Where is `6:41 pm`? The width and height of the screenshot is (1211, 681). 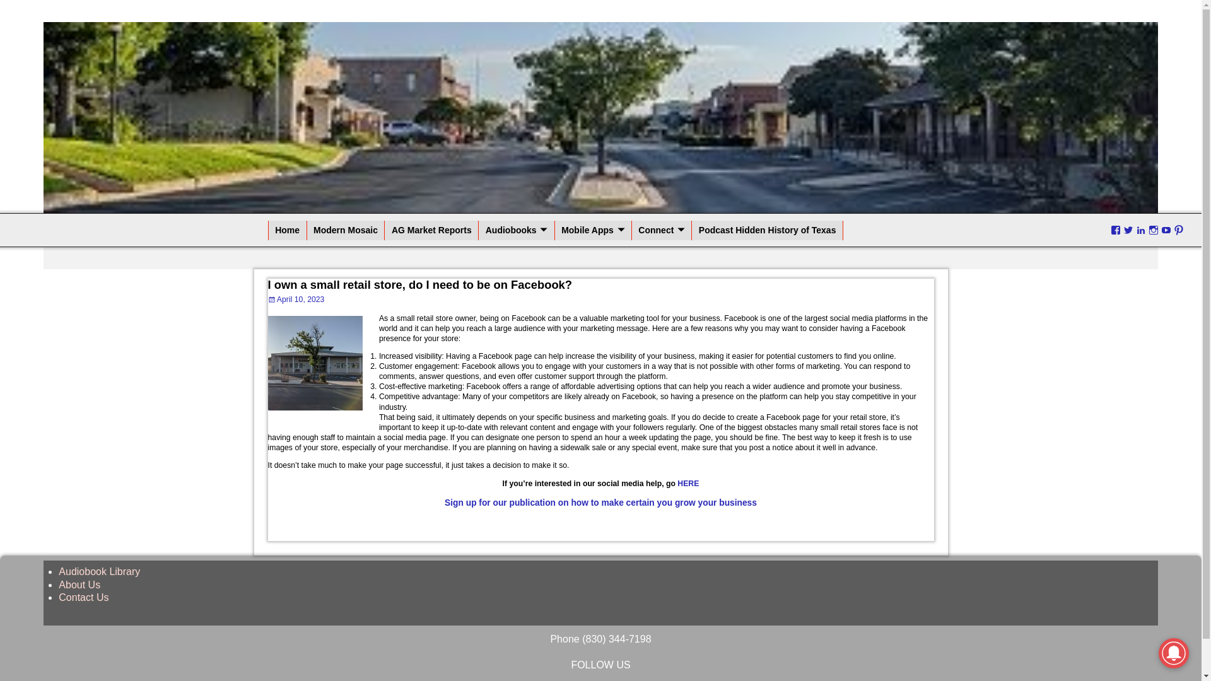 6:41 pm is located at coordinates (296, 299).